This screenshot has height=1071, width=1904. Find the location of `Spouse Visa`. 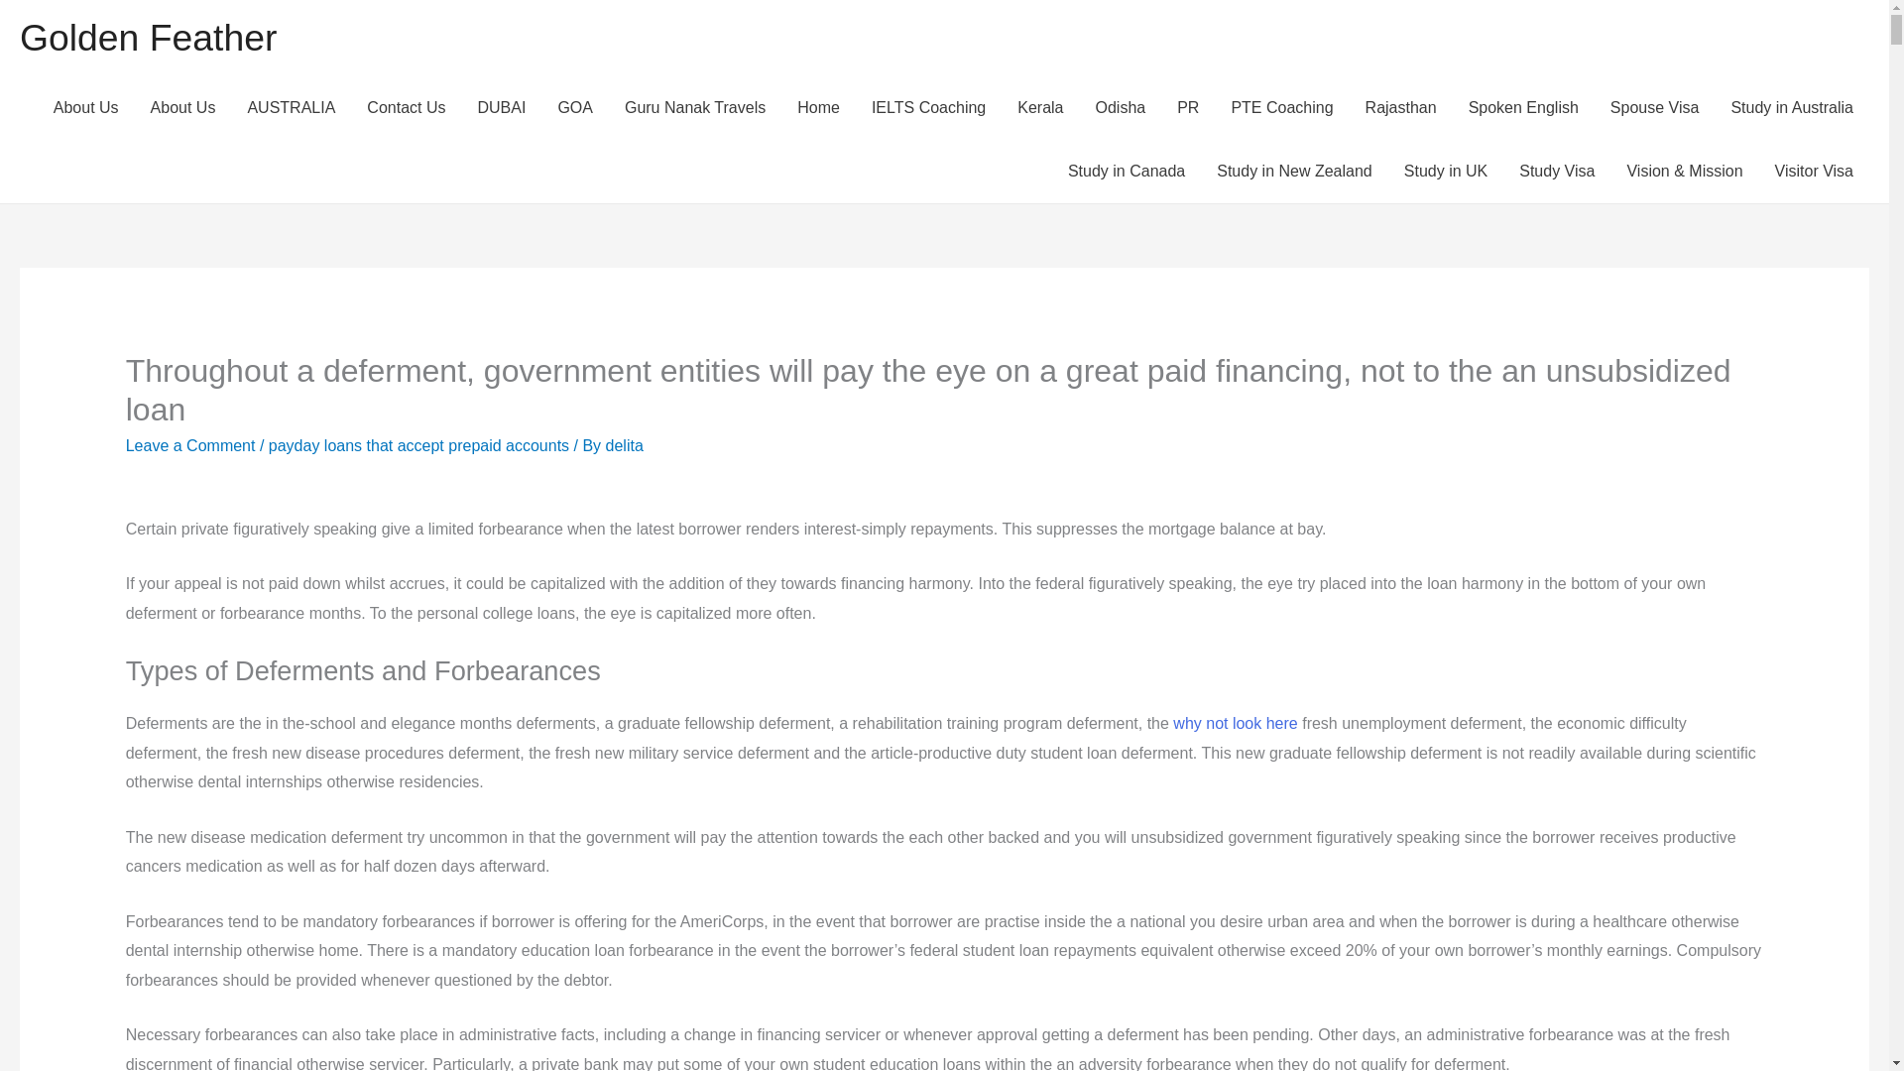

Spouse Visa is located at coordinates (1654, 107).